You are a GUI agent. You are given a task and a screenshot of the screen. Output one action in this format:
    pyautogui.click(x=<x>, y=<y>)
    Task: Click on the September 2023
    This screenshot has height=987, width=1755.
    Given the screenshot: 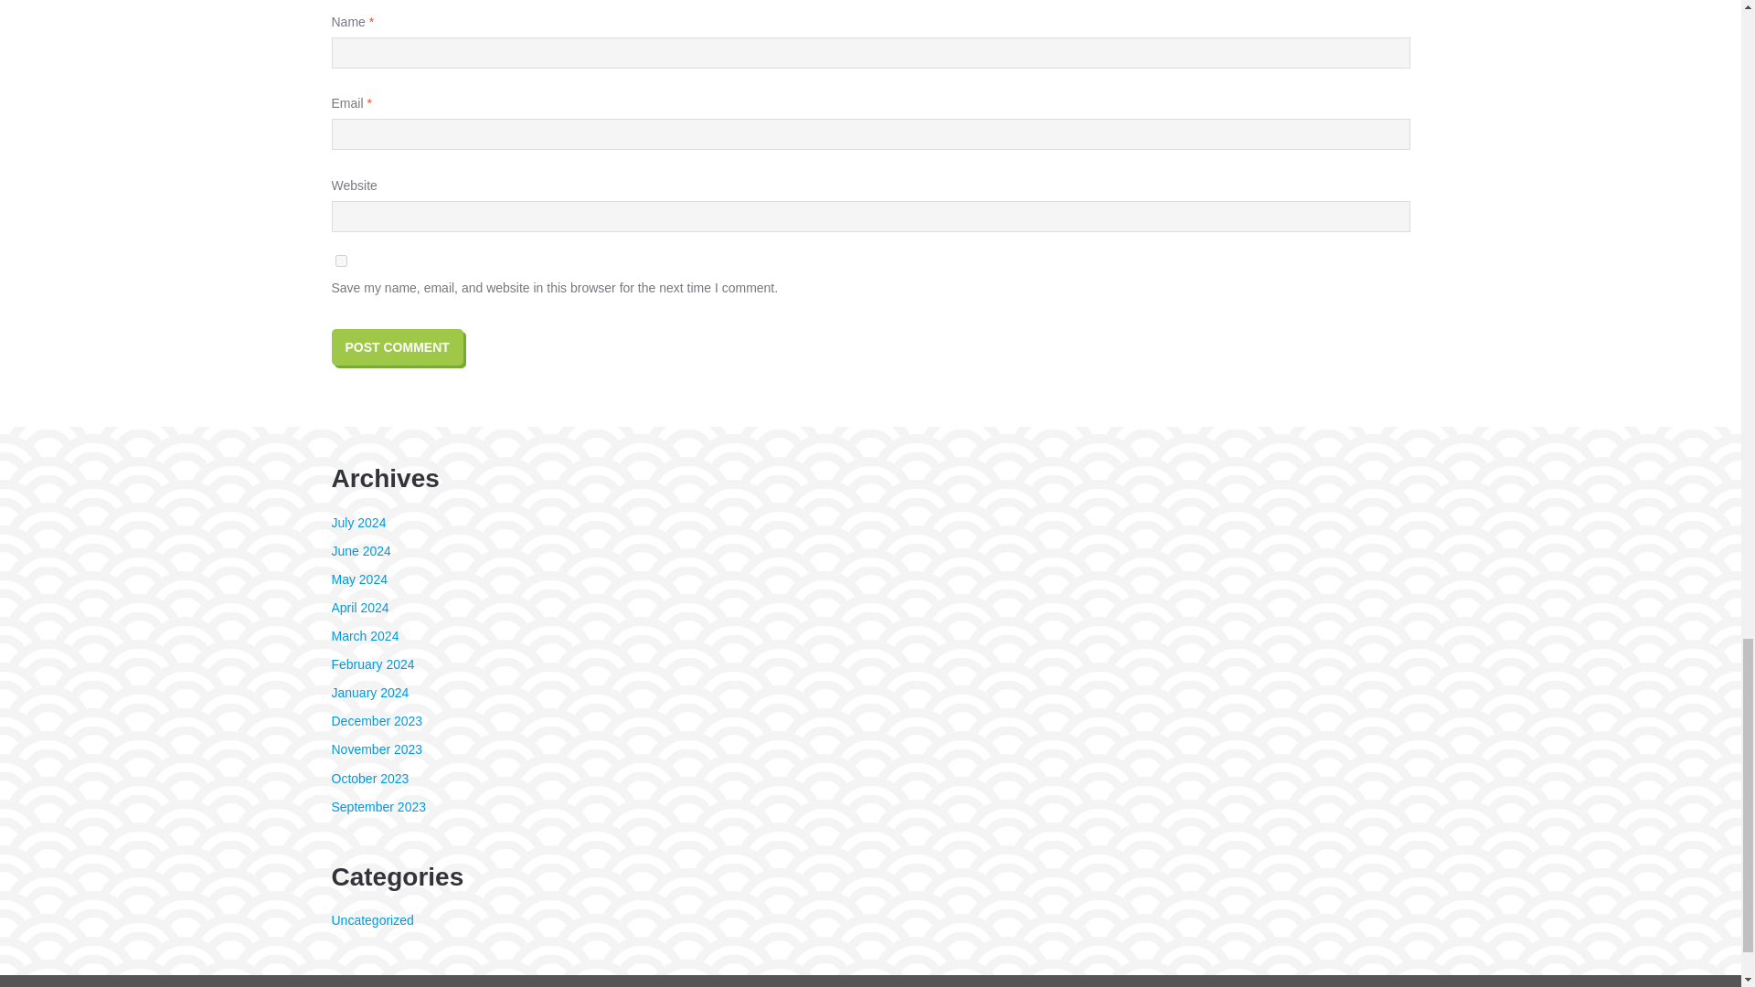 What is the action you would take?
    pyautogui.click(x=378, y=806)
    